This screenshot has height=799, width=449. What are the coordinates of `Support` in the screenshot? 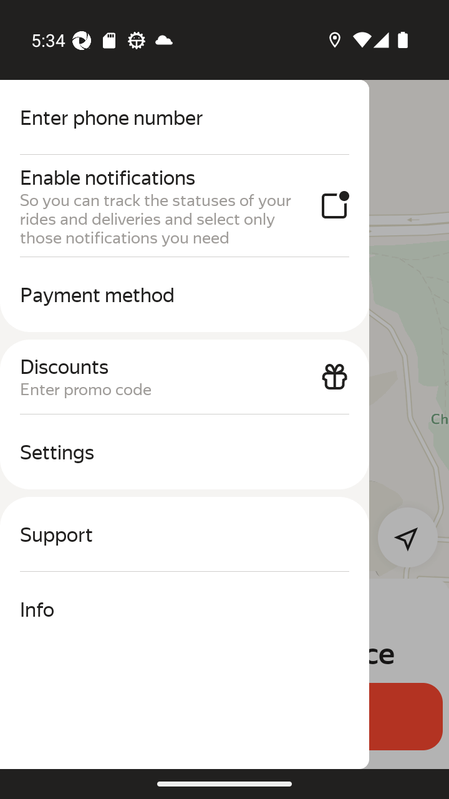 It's located at (185, 534).